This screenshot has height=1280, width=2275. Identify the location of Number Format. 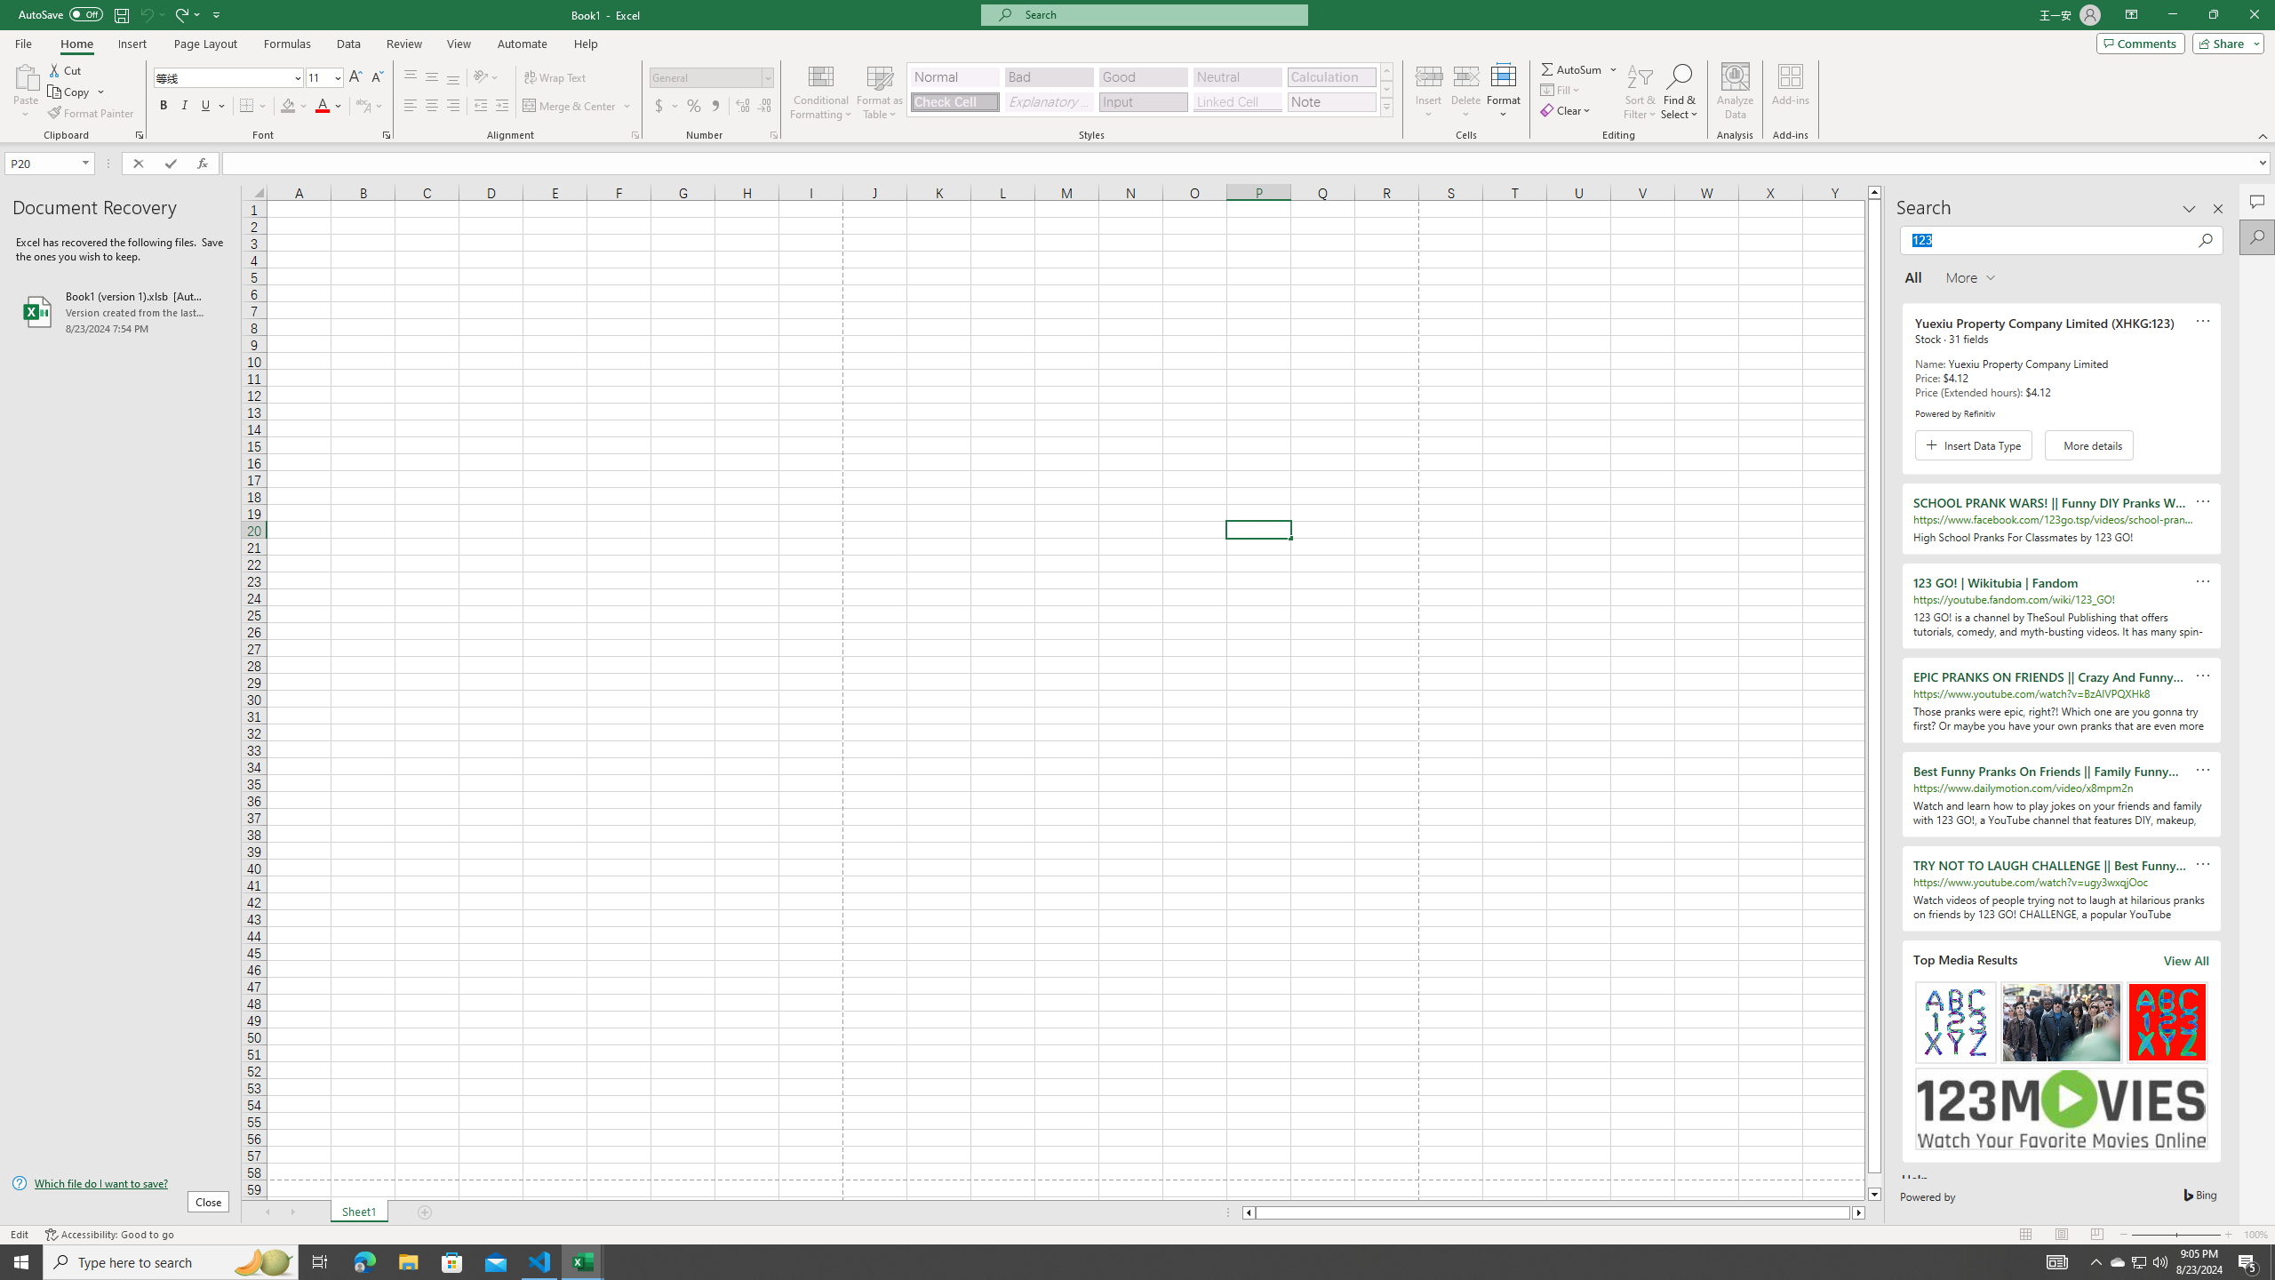
(706, 76).